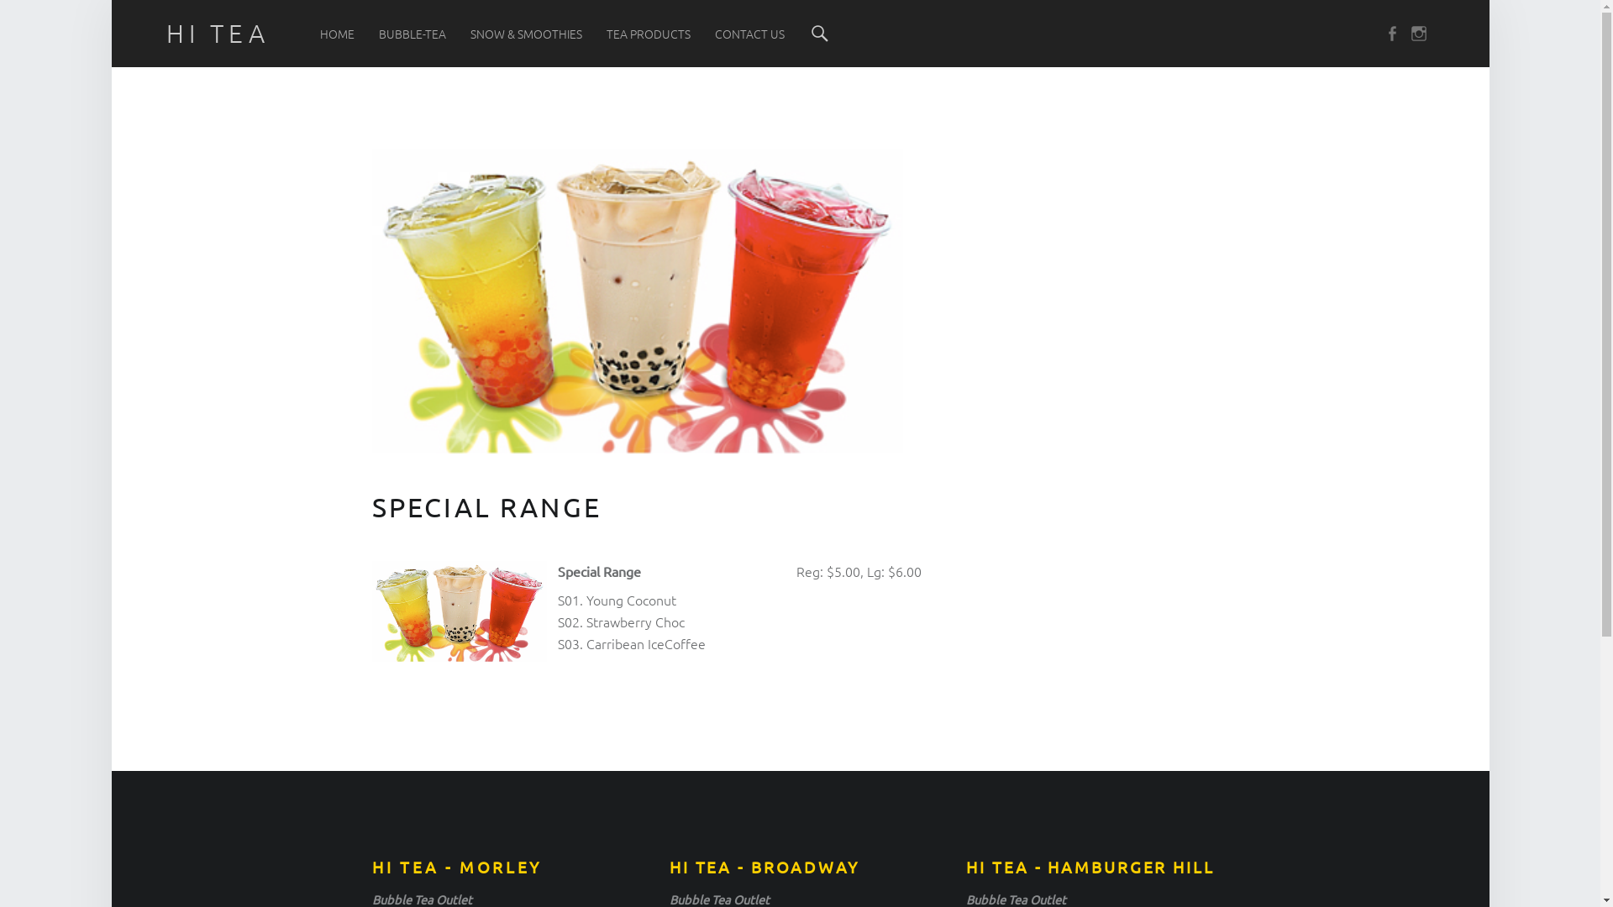 The image size is (1613, 907). I want to click on Search, so click(820, 34).